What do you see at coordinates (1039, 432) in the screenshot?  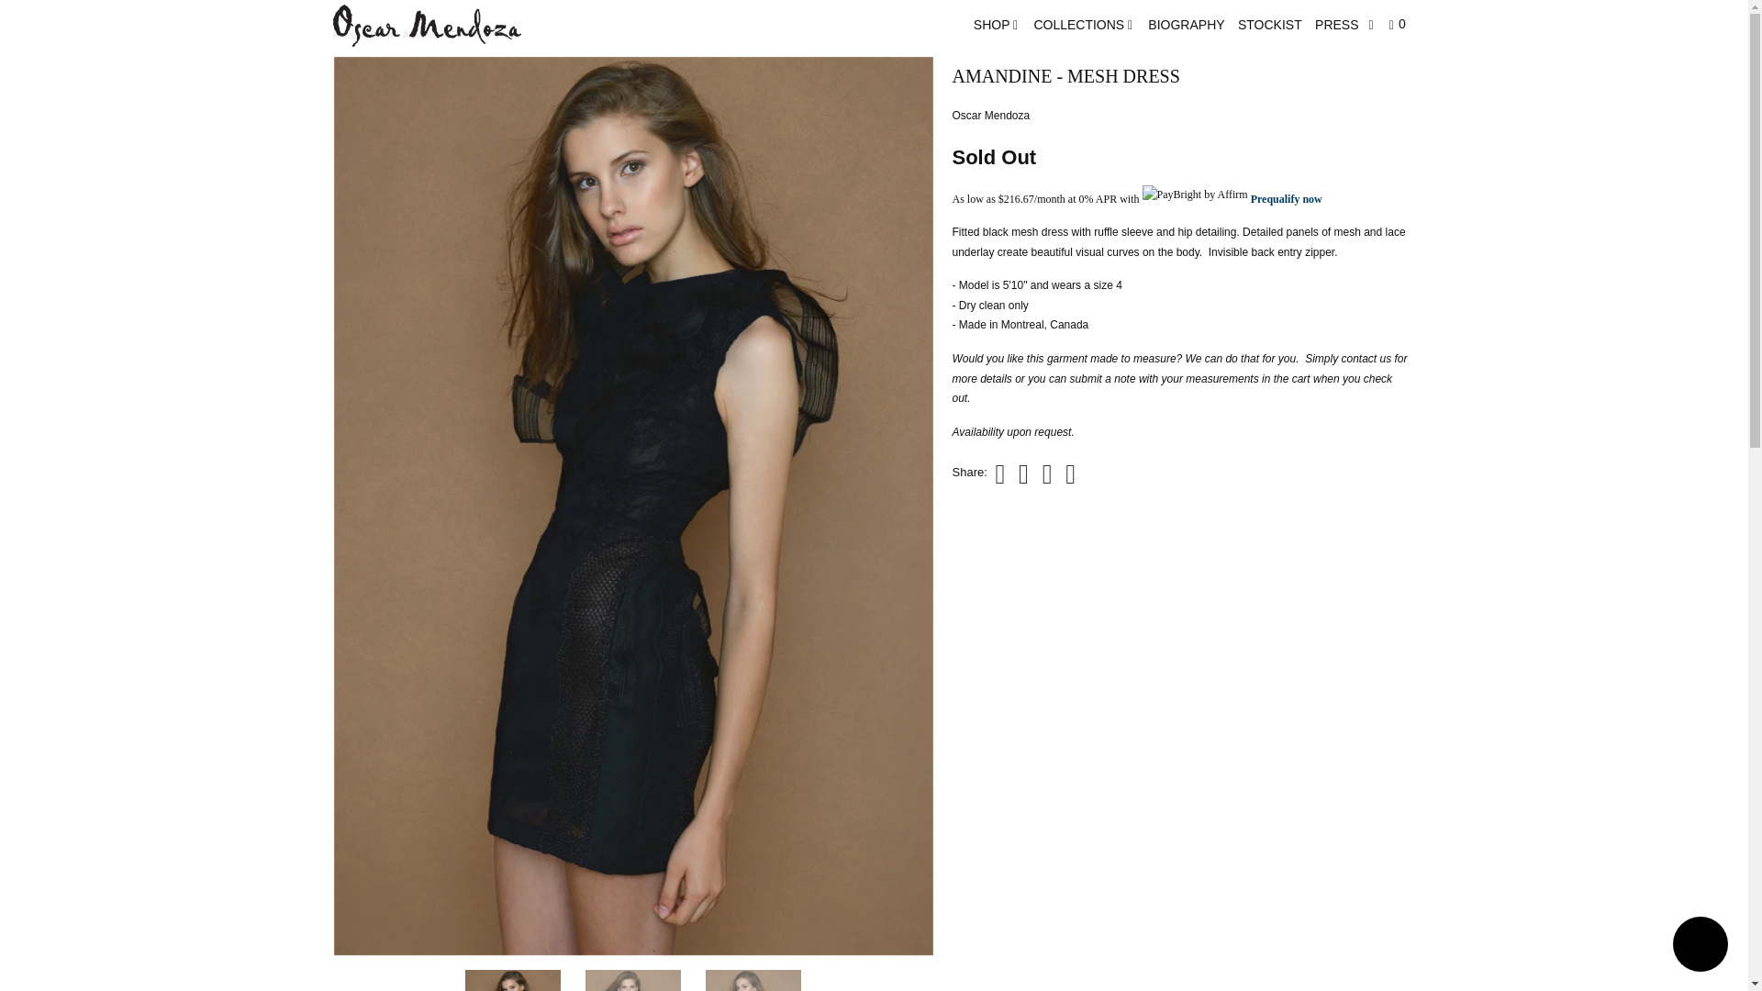 I see `Oscar Mendoza Contact` at bounding box center [1039, 432].